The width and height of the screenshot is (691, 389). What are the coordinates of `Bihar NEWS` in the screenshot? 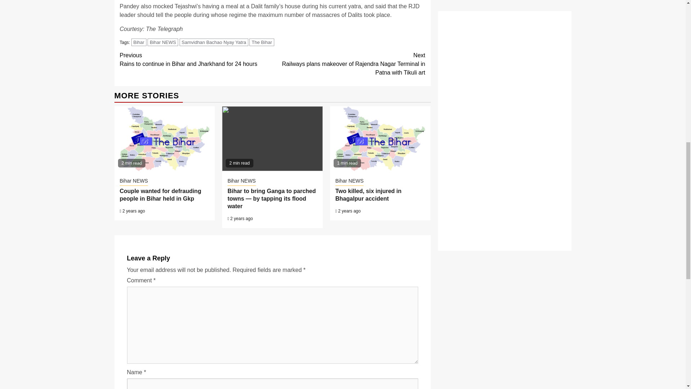 It's located at (134, 182).